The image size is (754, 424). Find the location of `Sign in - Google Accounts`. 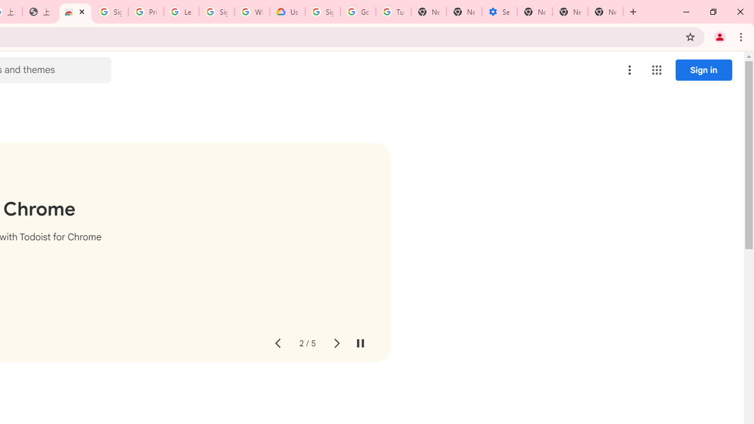

Sign in - Google Accounts is located at coordinates (323, 12).